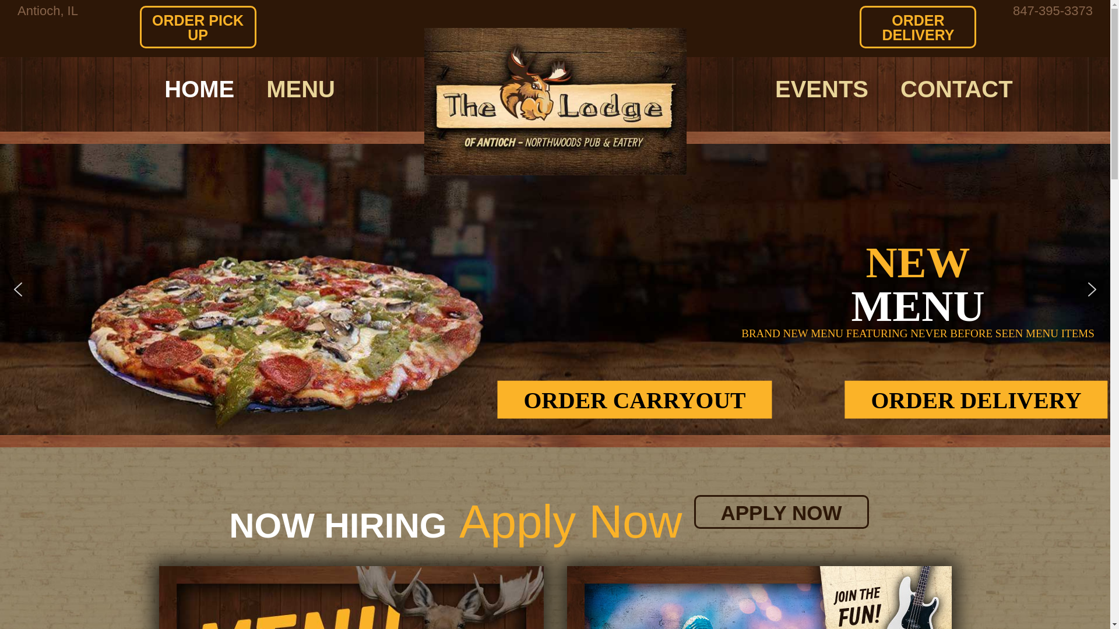 The width and height of the screenshot is (1119, 629). Describe the element at coordinates (48, 9) in the screenshot. I see `Antioch, IL` at that location.